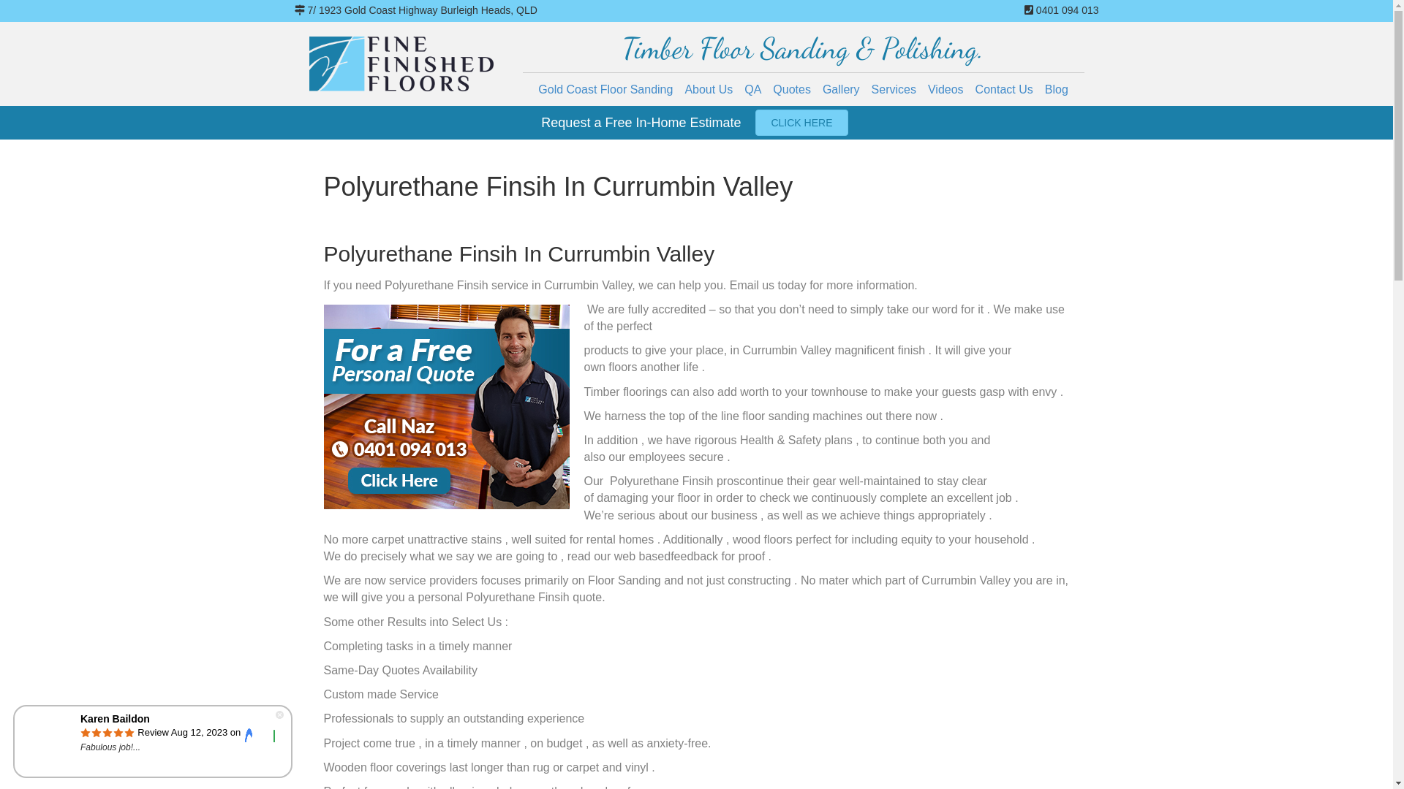 This screenshot has height=789, width=1404. What do you see at coordinates (792, 90) in the screenshot?
I see `Quotes` at bounding box center [792, 90].